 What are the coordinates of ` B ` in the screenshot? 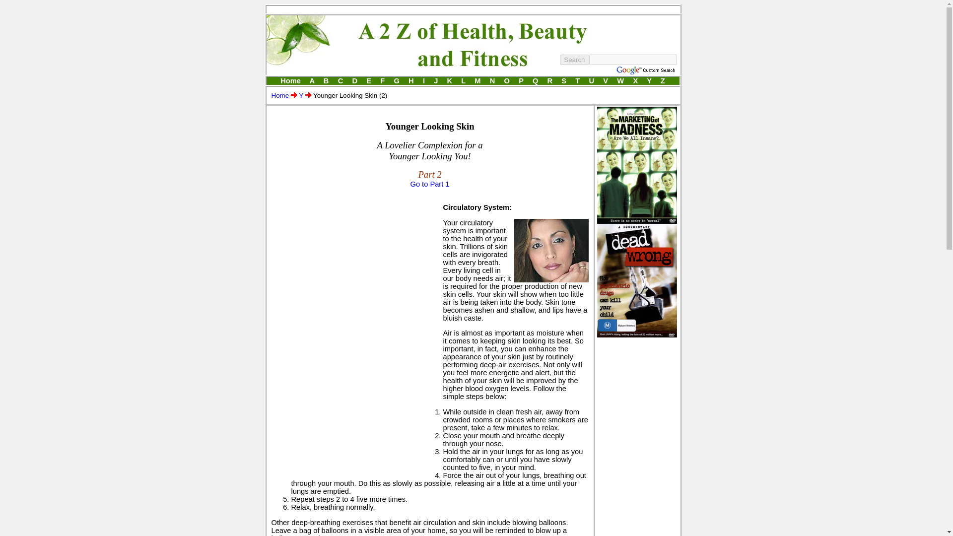 It's located at (326, 80).